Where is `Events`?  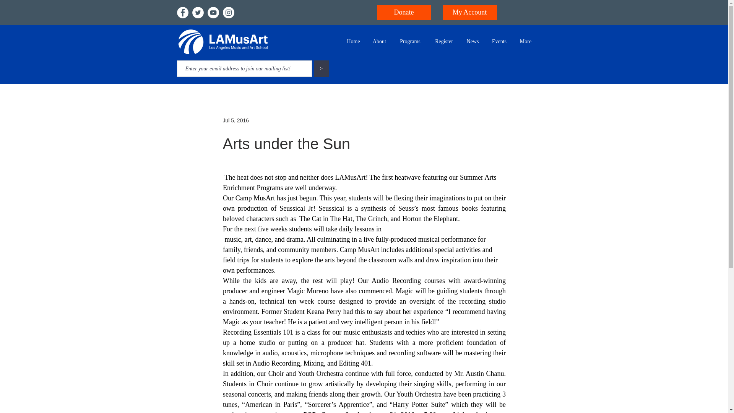 Events is located at coordinates (499, 42).